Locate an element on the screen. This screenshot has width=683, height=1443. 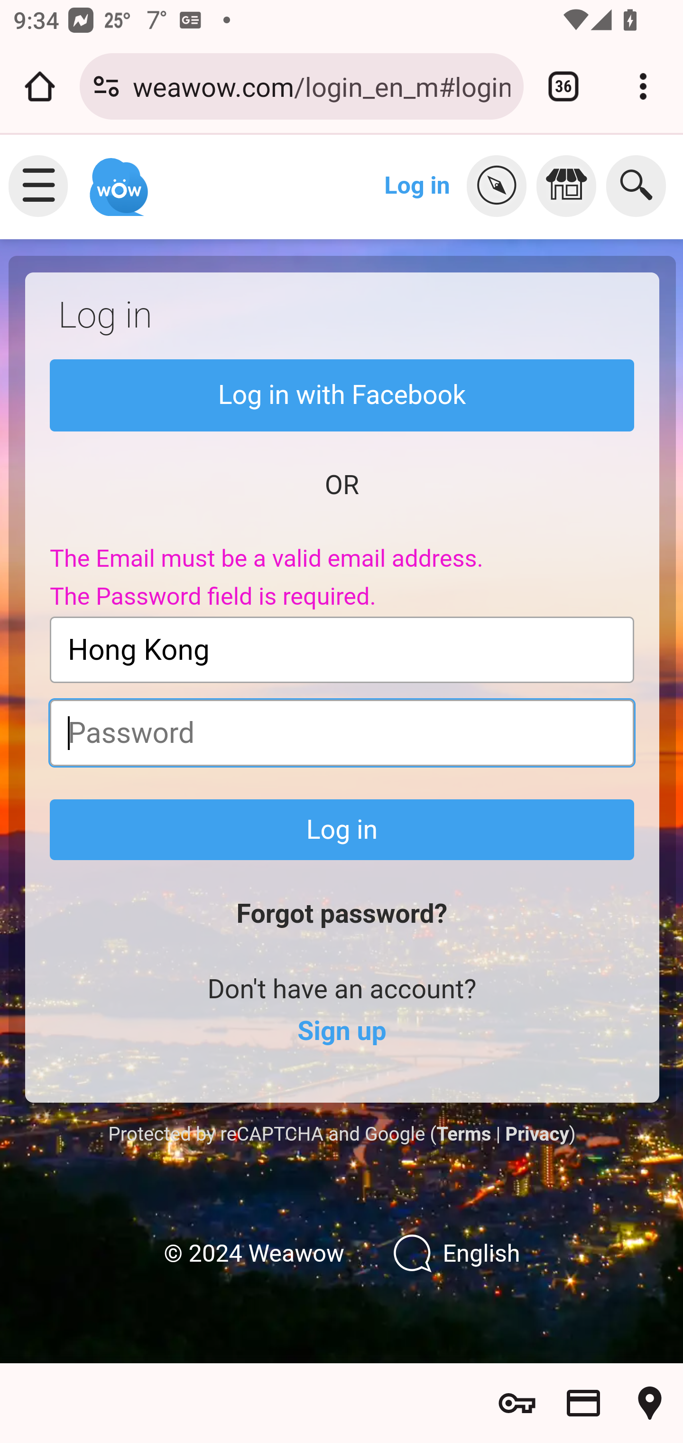
Log in is located at coordinates (417, 185).